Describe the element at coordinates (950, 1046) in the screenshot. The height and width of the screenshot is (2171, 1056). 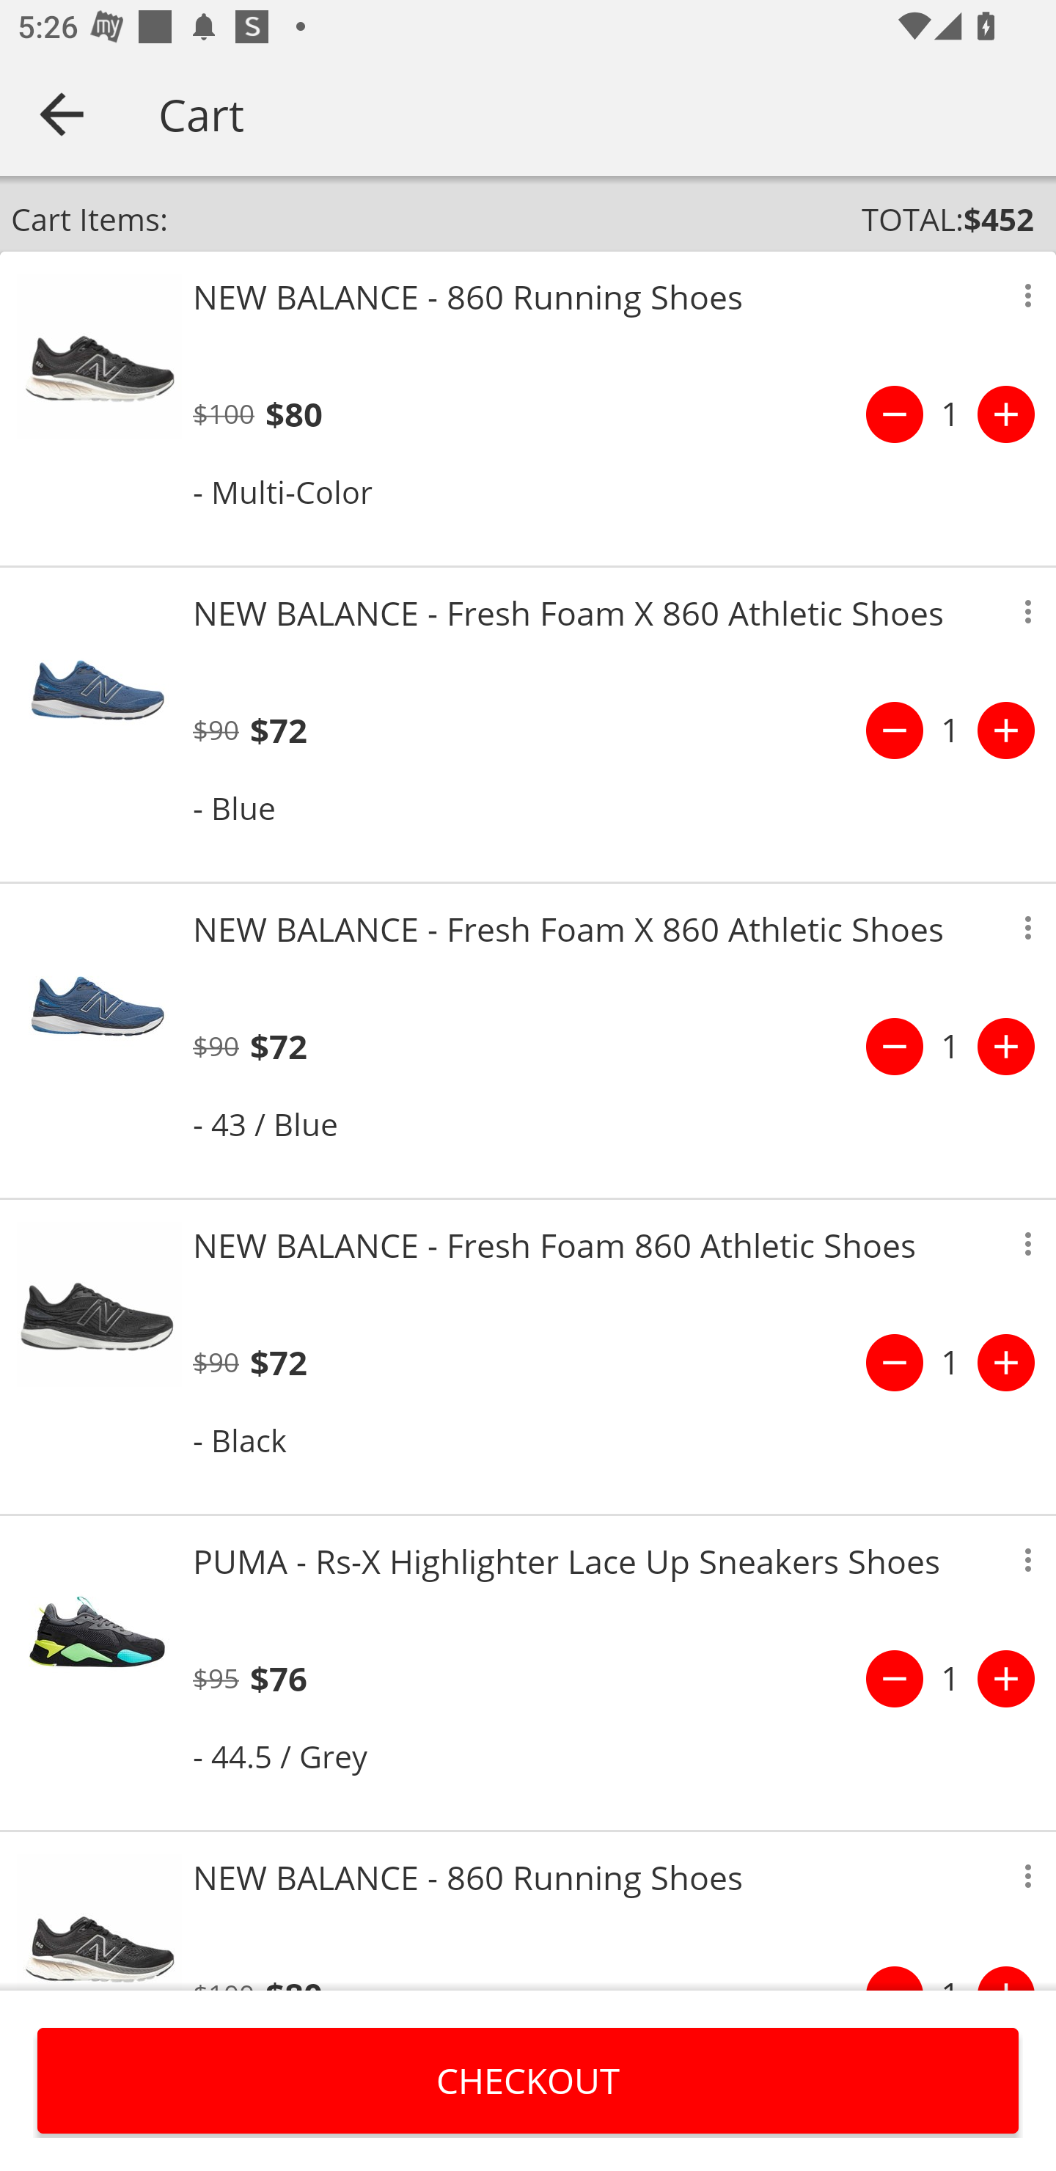
I see `1` at that location.